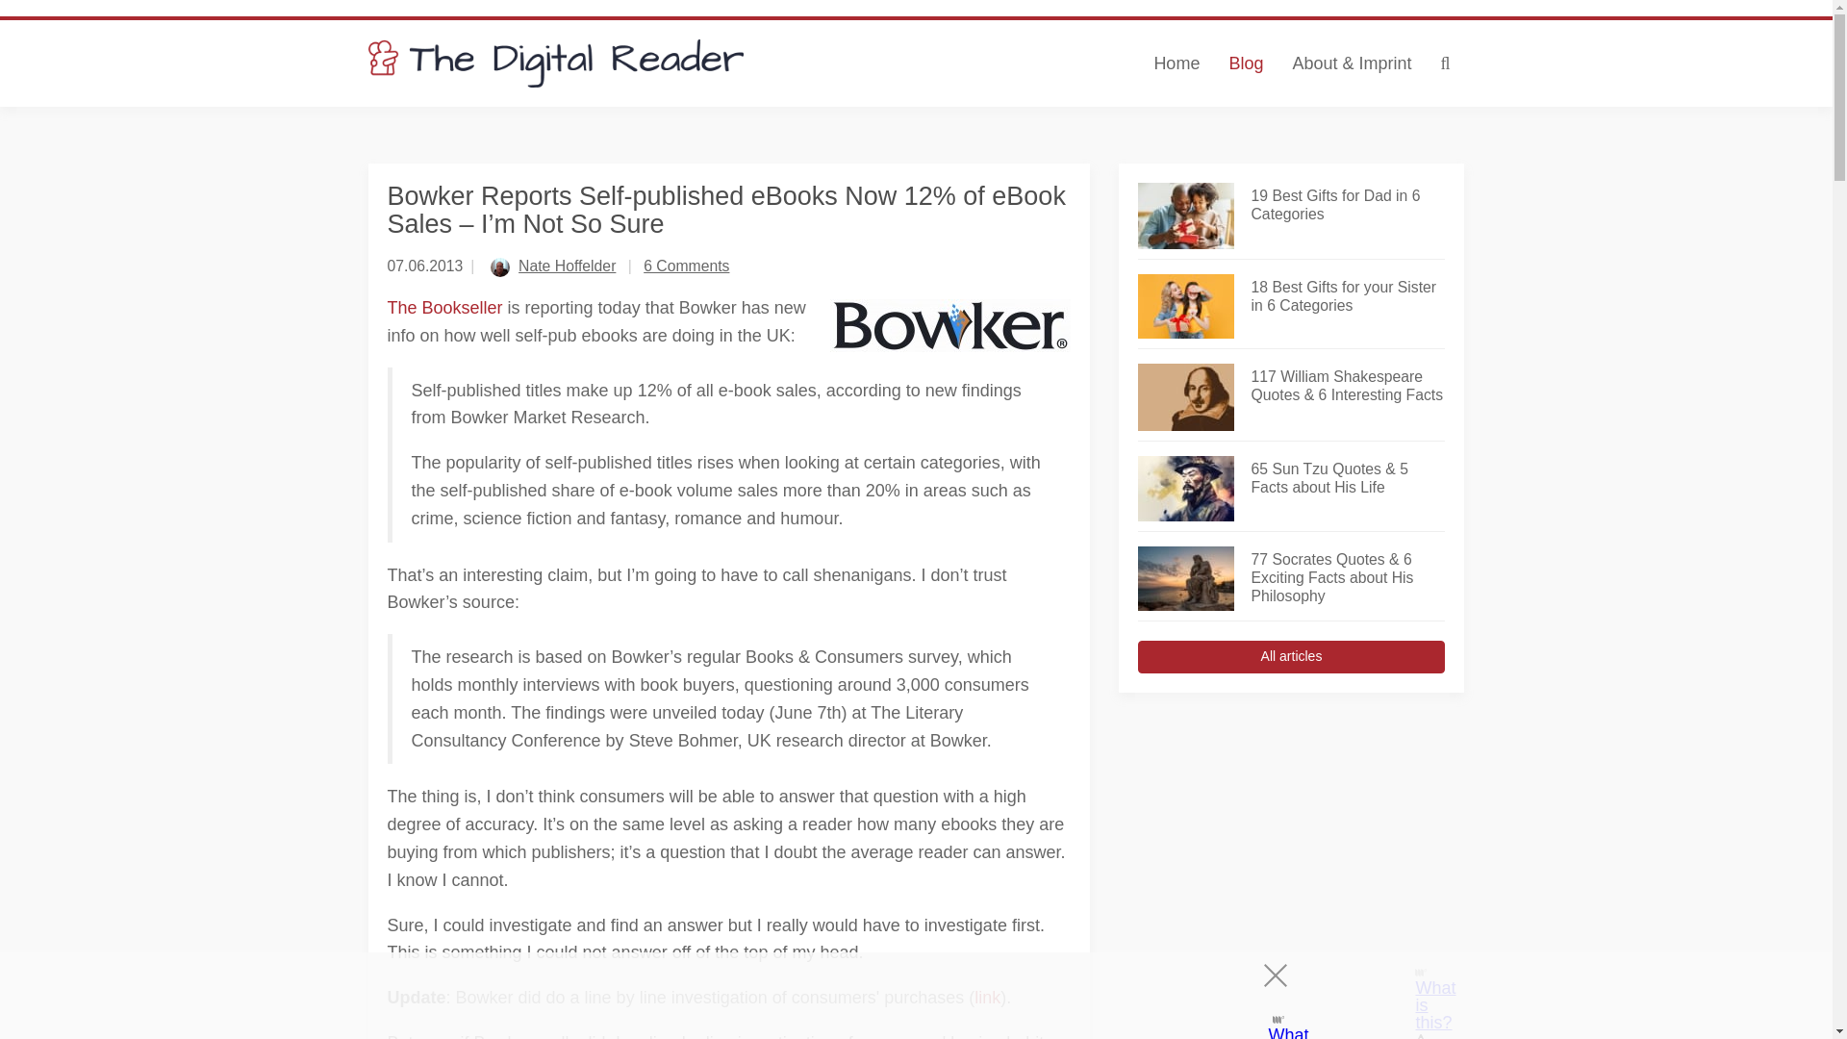 The width and height of the screenshot is (1847, 1039). What do you see at coordinates (1347, 297) in the screenshot?
I see `18 Best Gifts for your Sister in 6 Categories` at bounding box center [1347, 297].